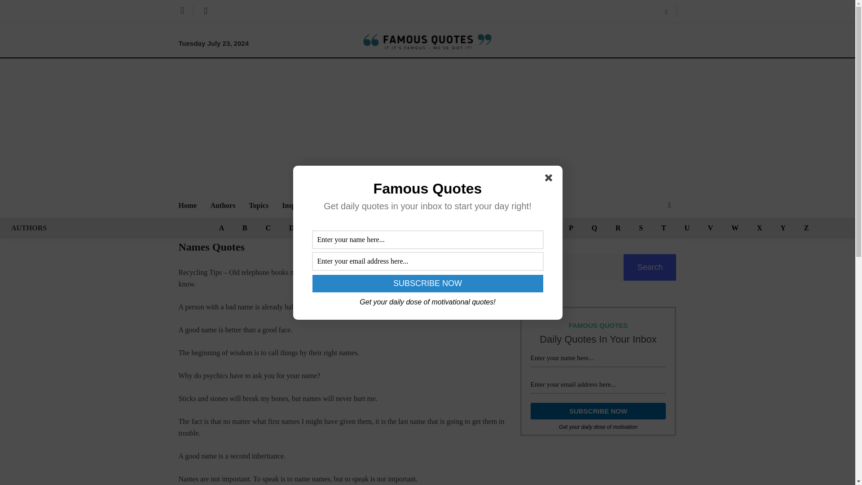 The height and width of the screenshot is (485, 862). Describe the element at coordinates (427, 284) in the screenshot. I see `Subscribe Now` at that location.